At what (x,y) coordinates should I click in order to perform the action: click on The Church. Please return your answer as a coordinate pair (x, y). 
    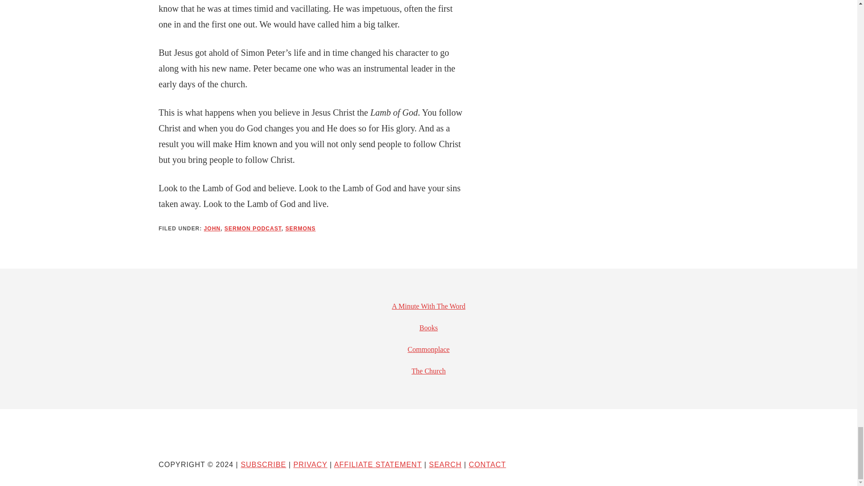
    Looking at the image, I should click on (428, 371).